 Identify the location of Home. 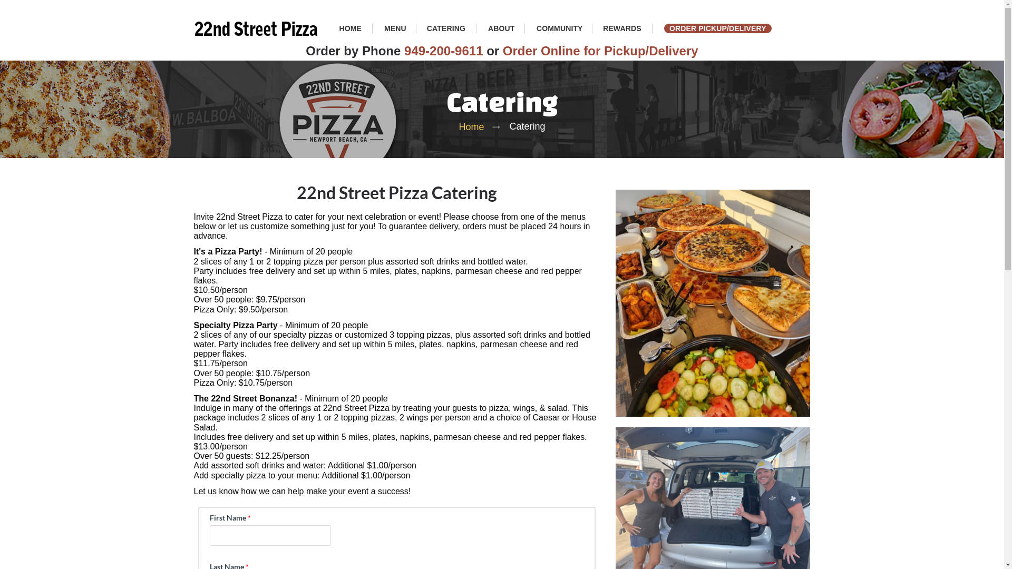
(472, 127).